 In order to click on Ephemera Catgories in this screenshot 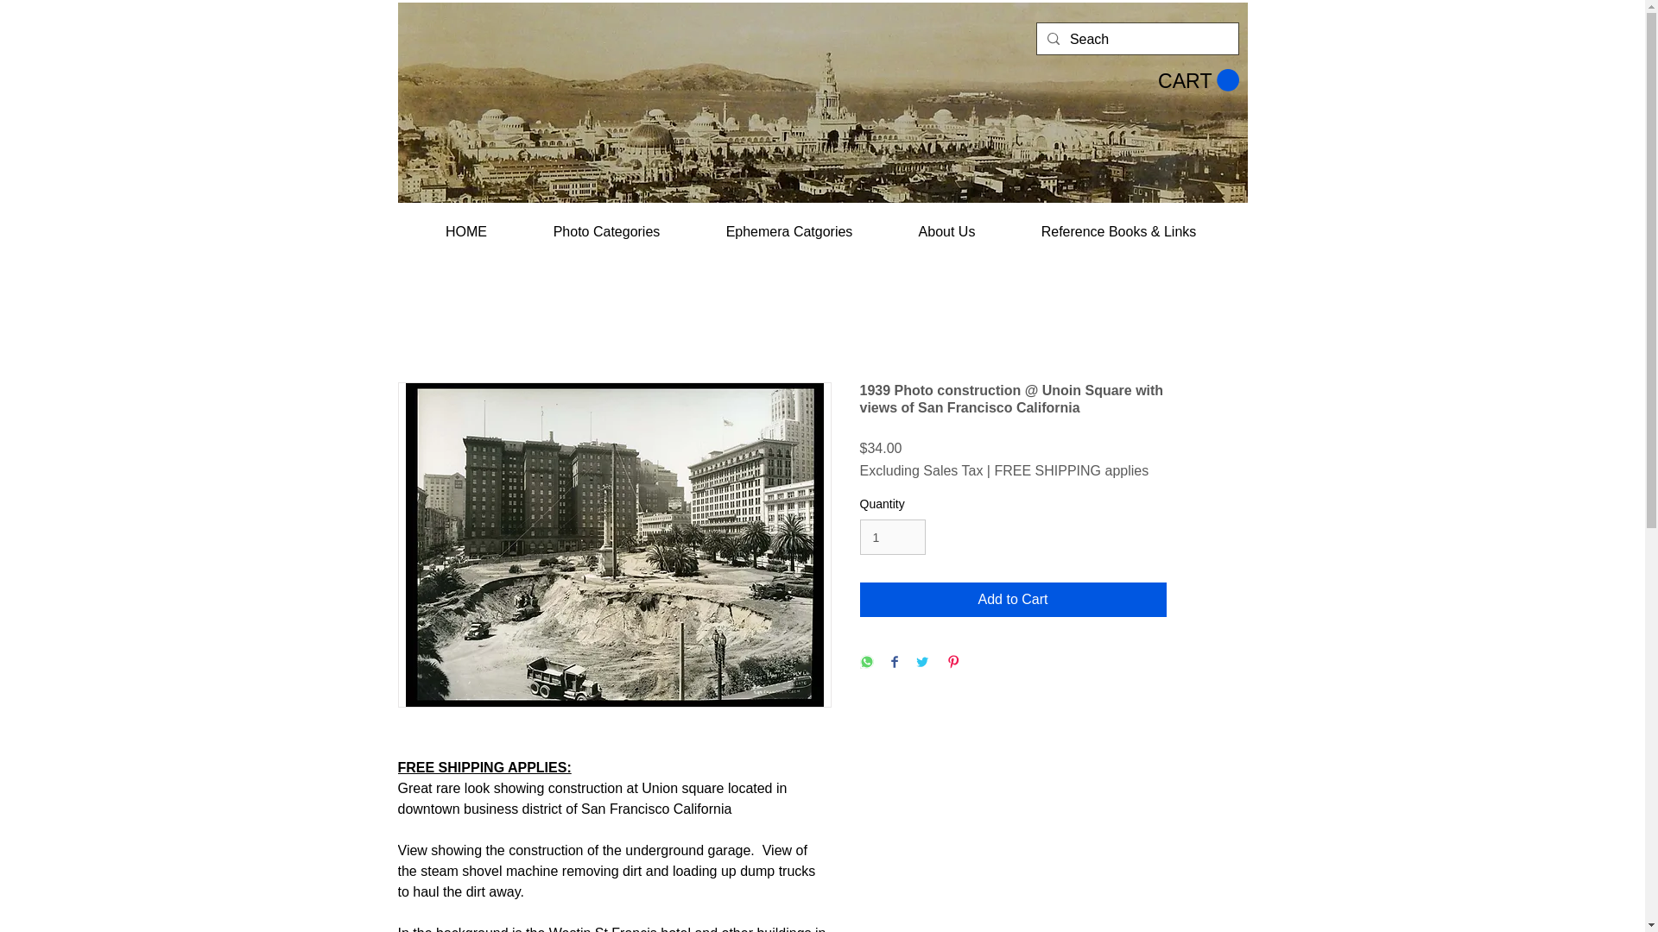, I will do `click(789, 224)`.